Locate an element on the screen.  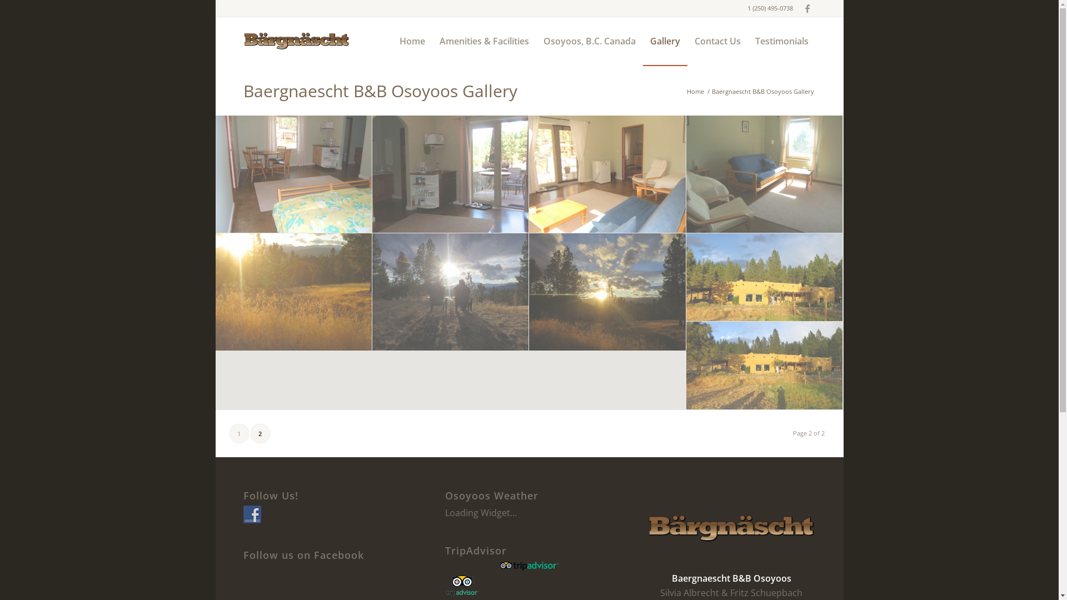
Amenities & Facilities is located at coordinates (484, 41).